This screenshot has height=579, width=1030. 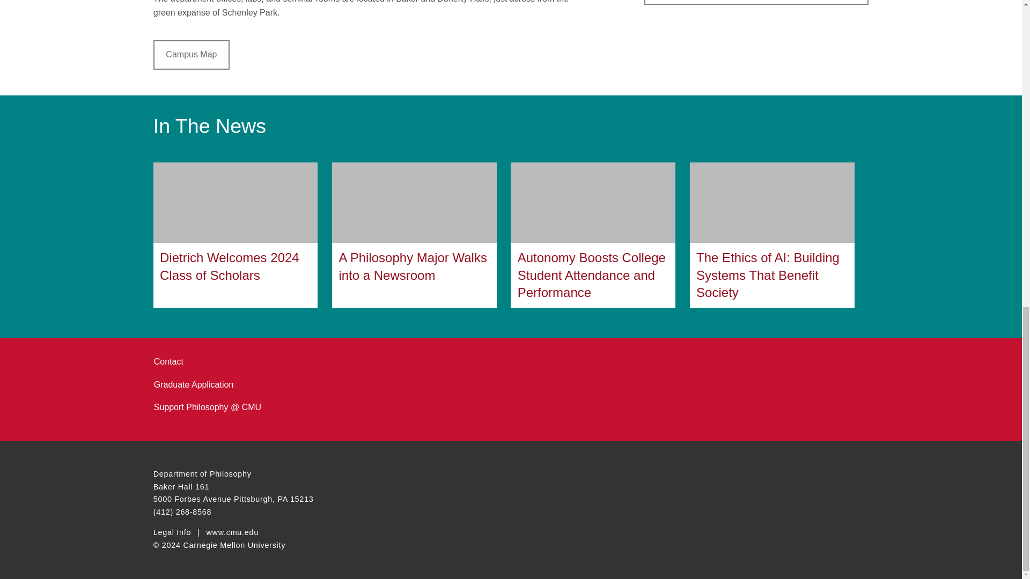 What do you see at coordinates (168, 361) in the screenshot?
I see `Contact` at bounding box center [168, 361].